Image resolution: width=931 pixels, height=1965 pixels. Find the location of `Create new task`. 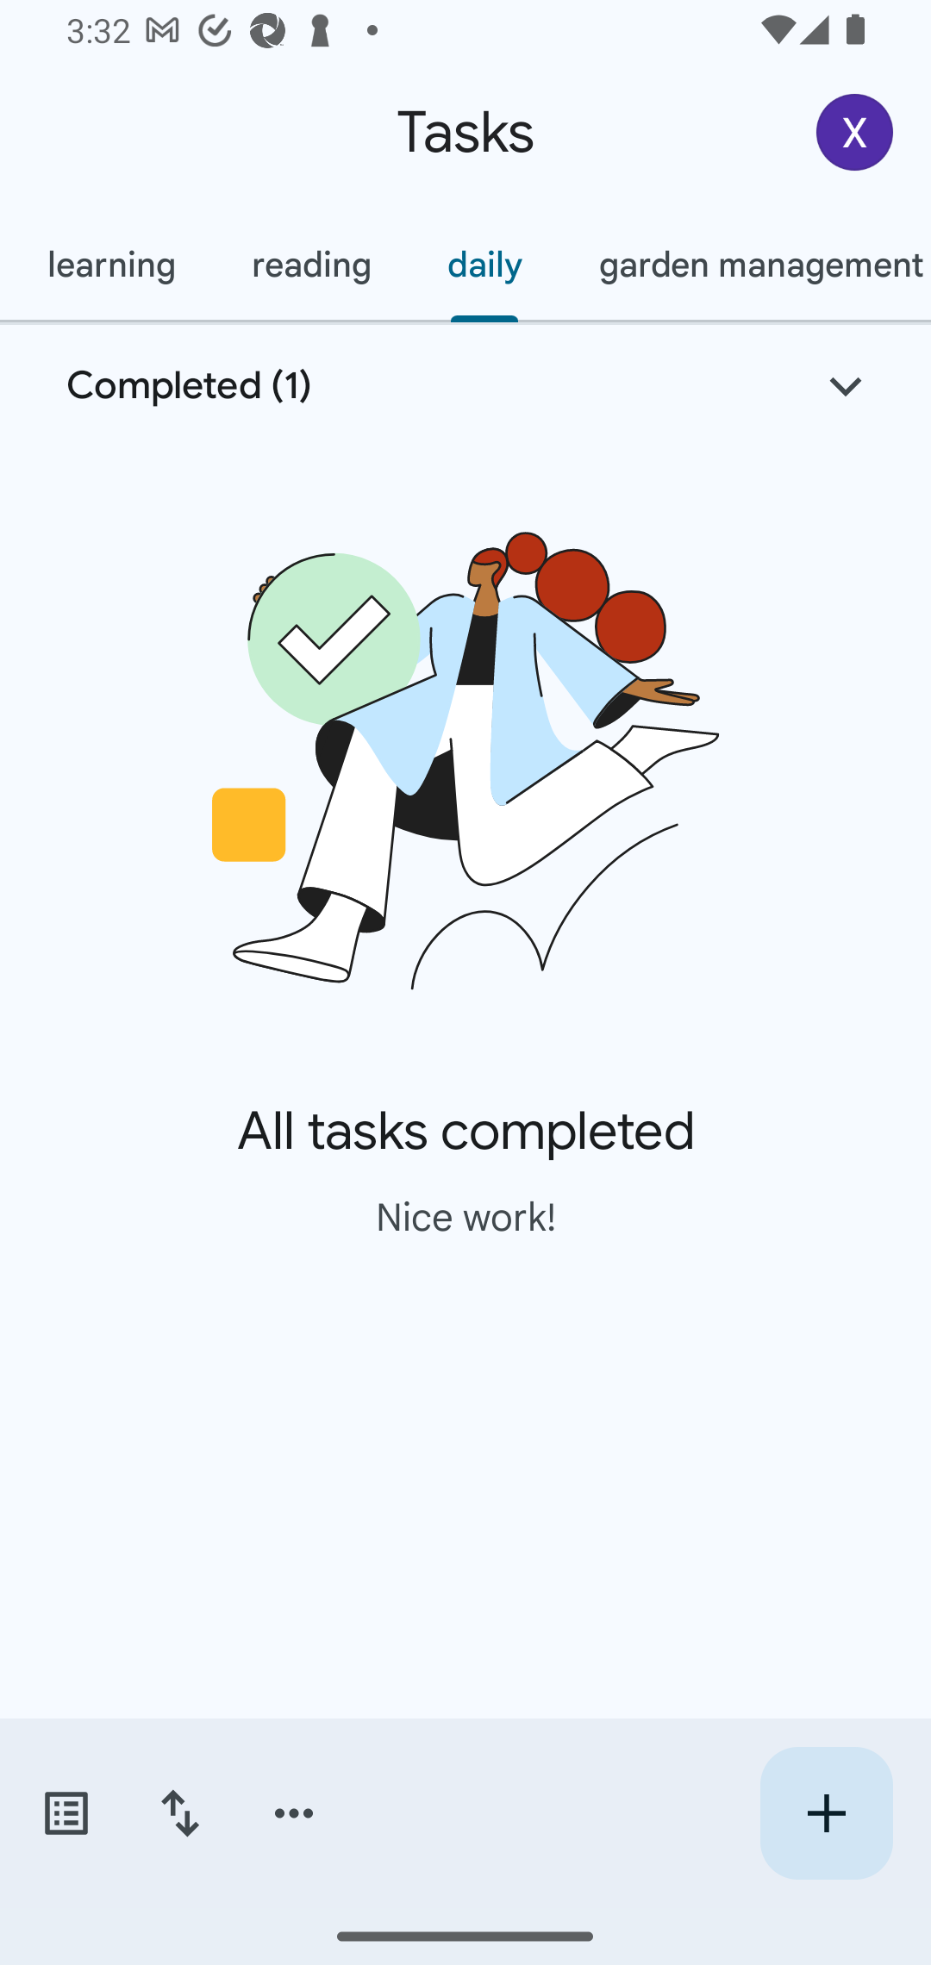

Create new task is located at coordinates (826, 1813).